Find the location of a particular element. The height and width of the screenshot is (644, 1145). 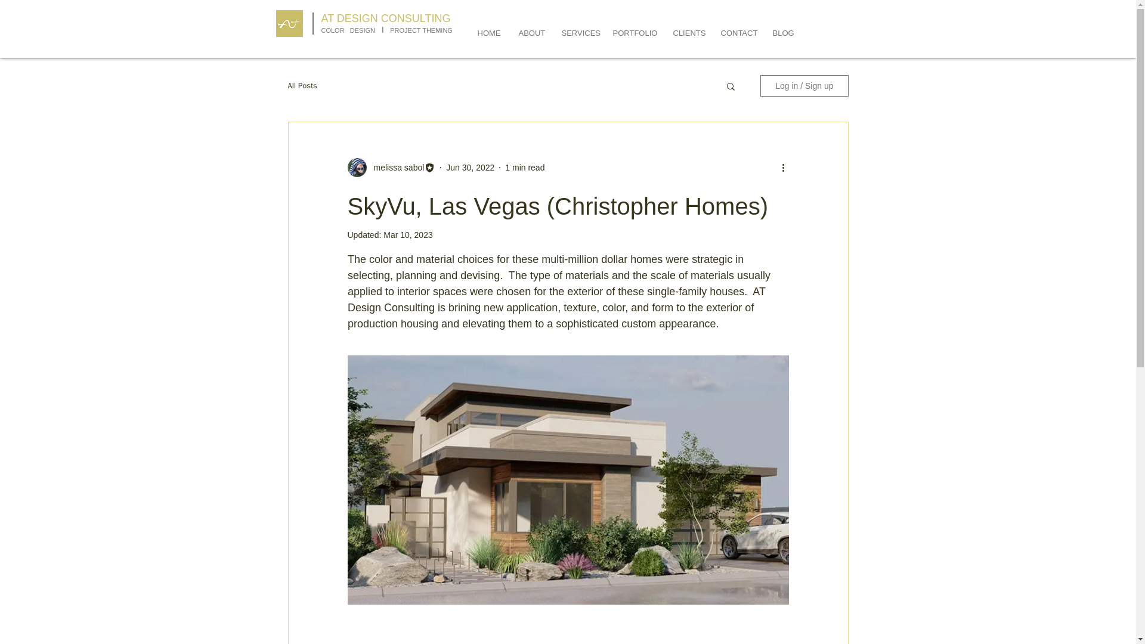

melissa sabol is located at coordinates (395, 167).